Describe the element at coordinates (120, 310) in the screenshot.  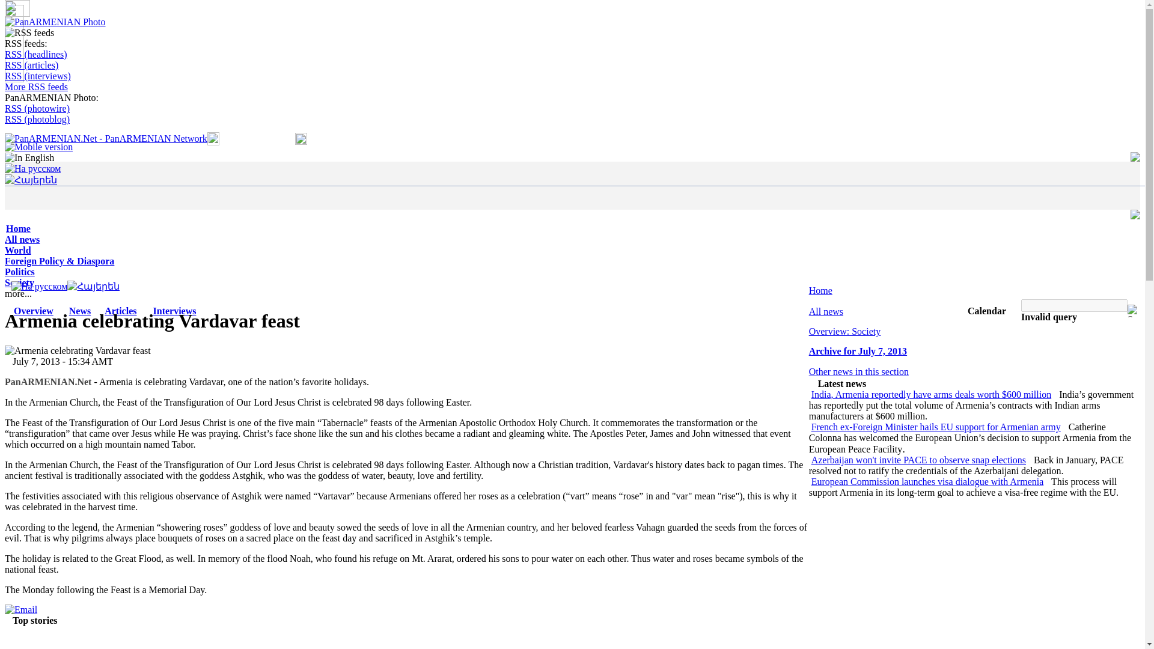
I see `Articles` at that location.